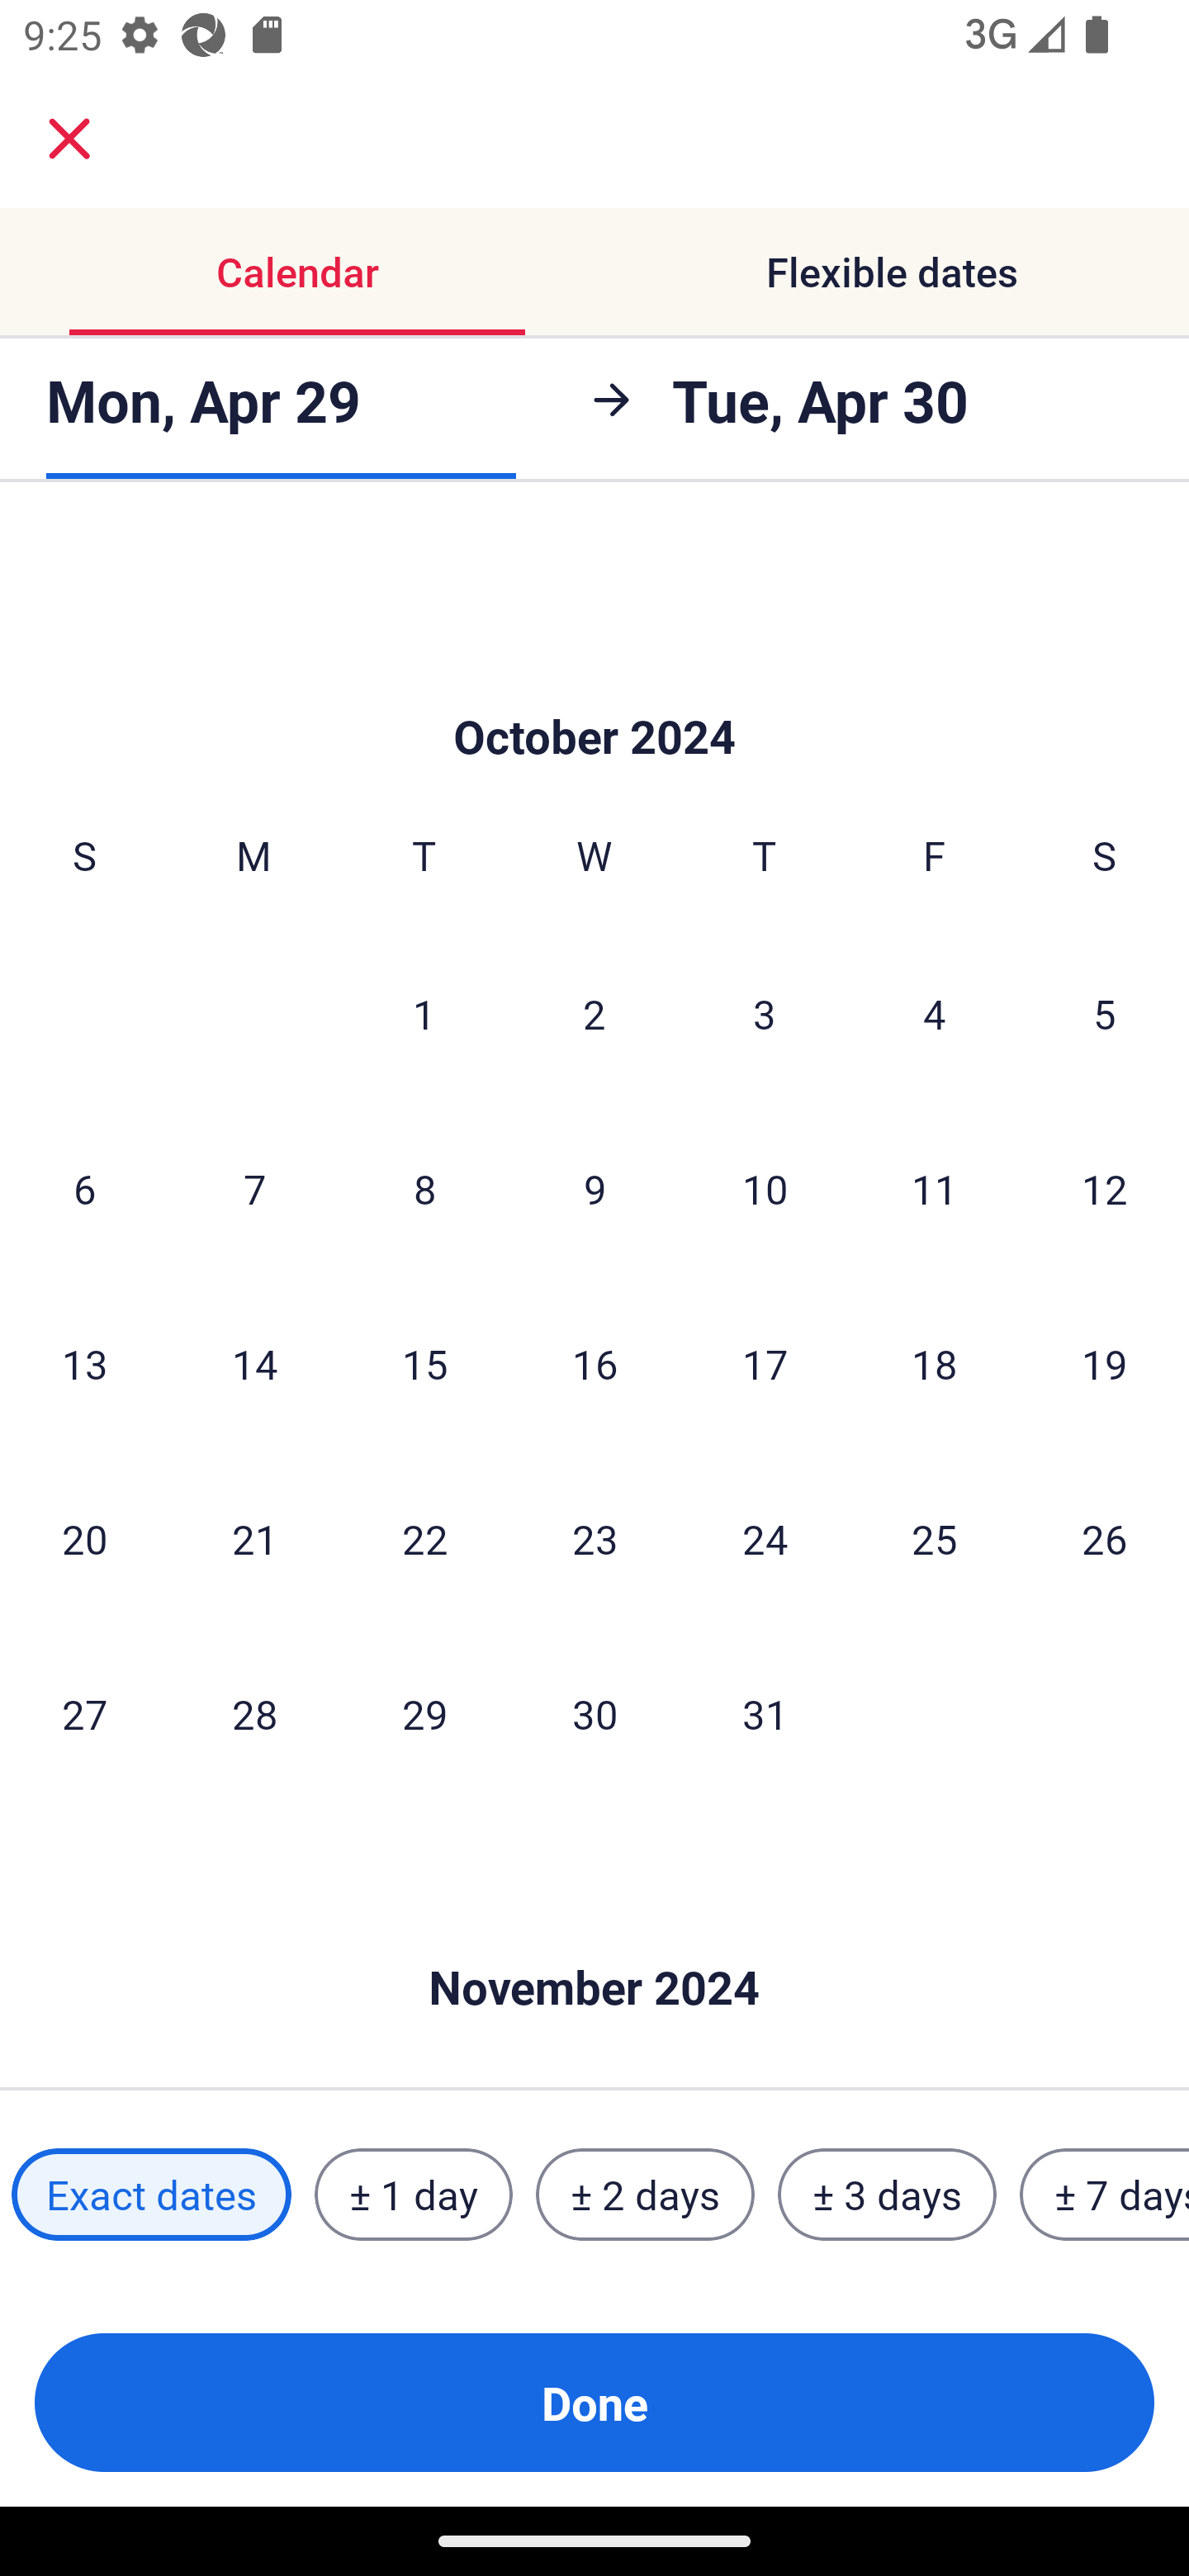 The width and height of the screenshot is (1189, 2576). Describe the element at coordinates (887, 2195) in the screenshot. I see `± 3 days` at that location.